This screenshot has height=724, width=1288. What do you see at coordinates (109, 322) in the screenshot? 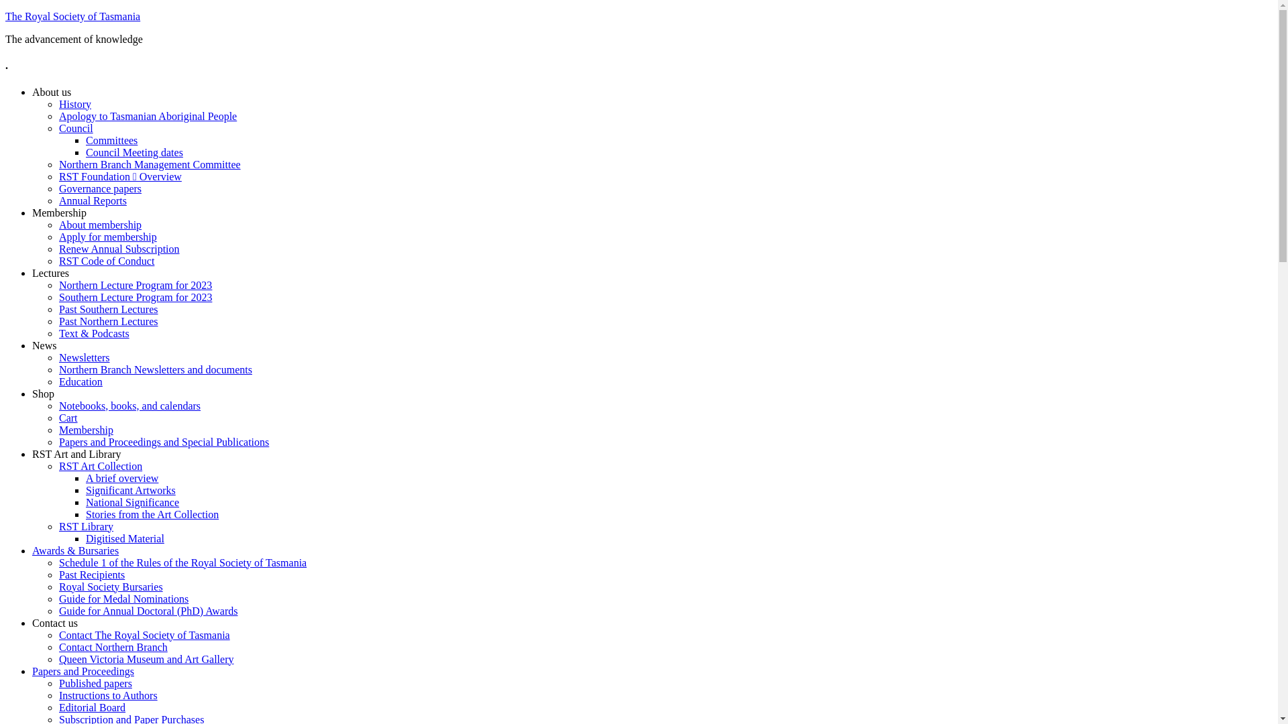
I see `Past Northern Lectures` at bounding box center [109, 322].